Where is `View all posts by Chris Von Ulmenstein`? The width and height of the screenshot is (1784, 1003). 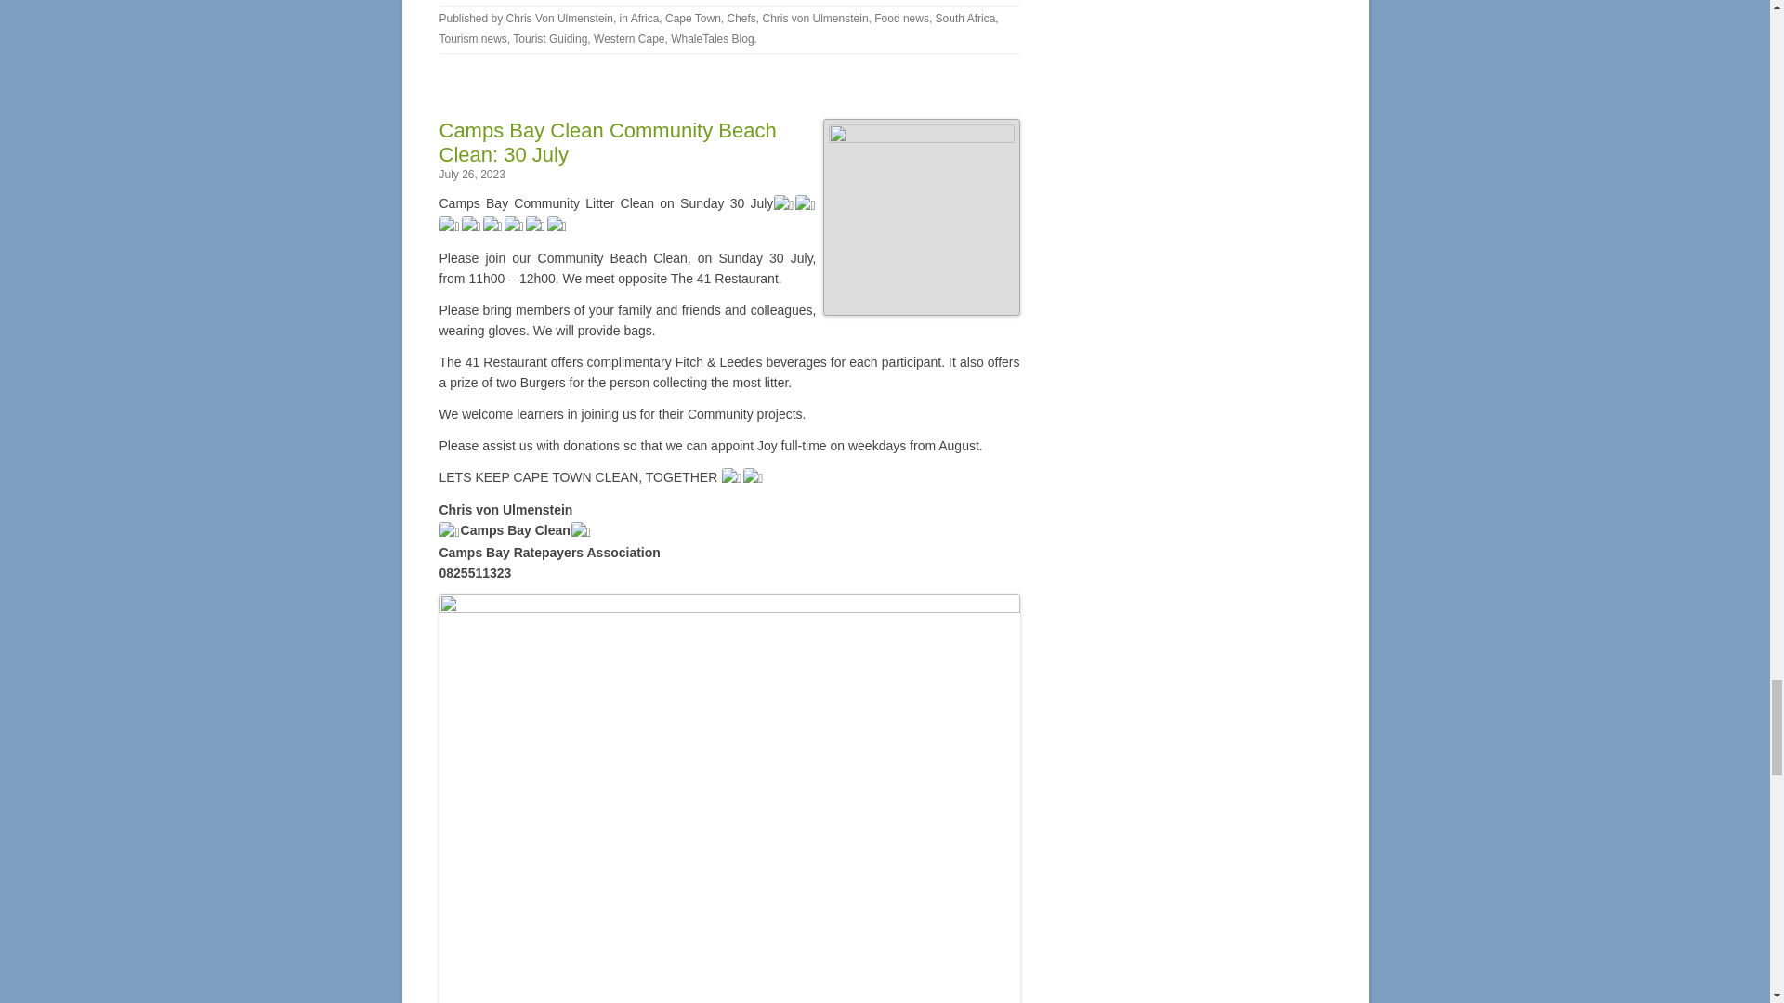
View all posts by Chris Von Ulmenstein is located at coordinates (559, 19).